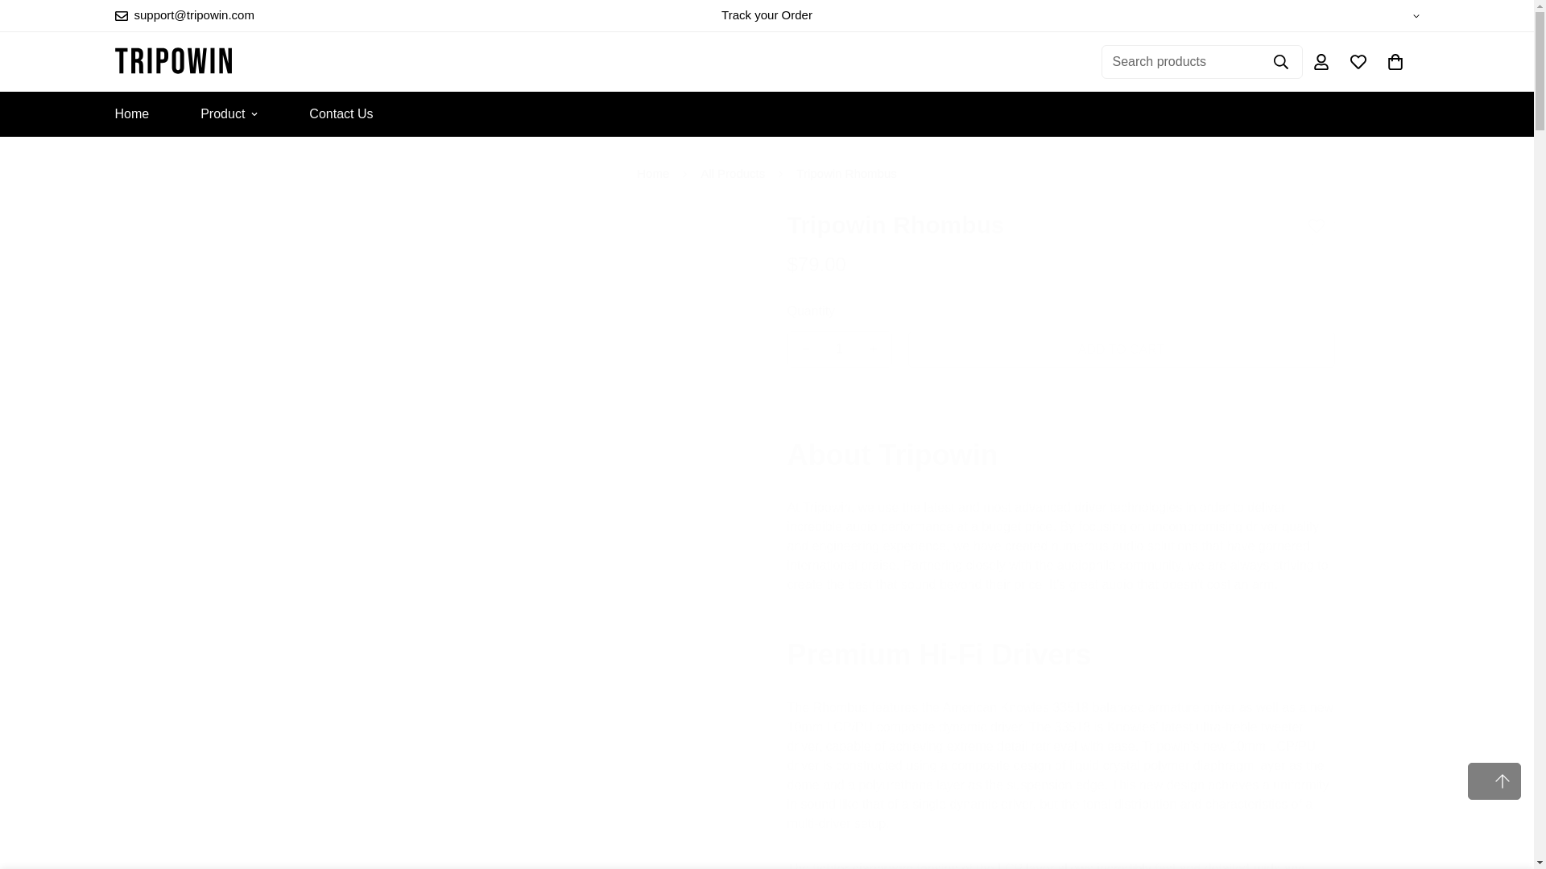 This screenshot has height=869, width=1546. I want to click on Tripowin, so click(172, 61).